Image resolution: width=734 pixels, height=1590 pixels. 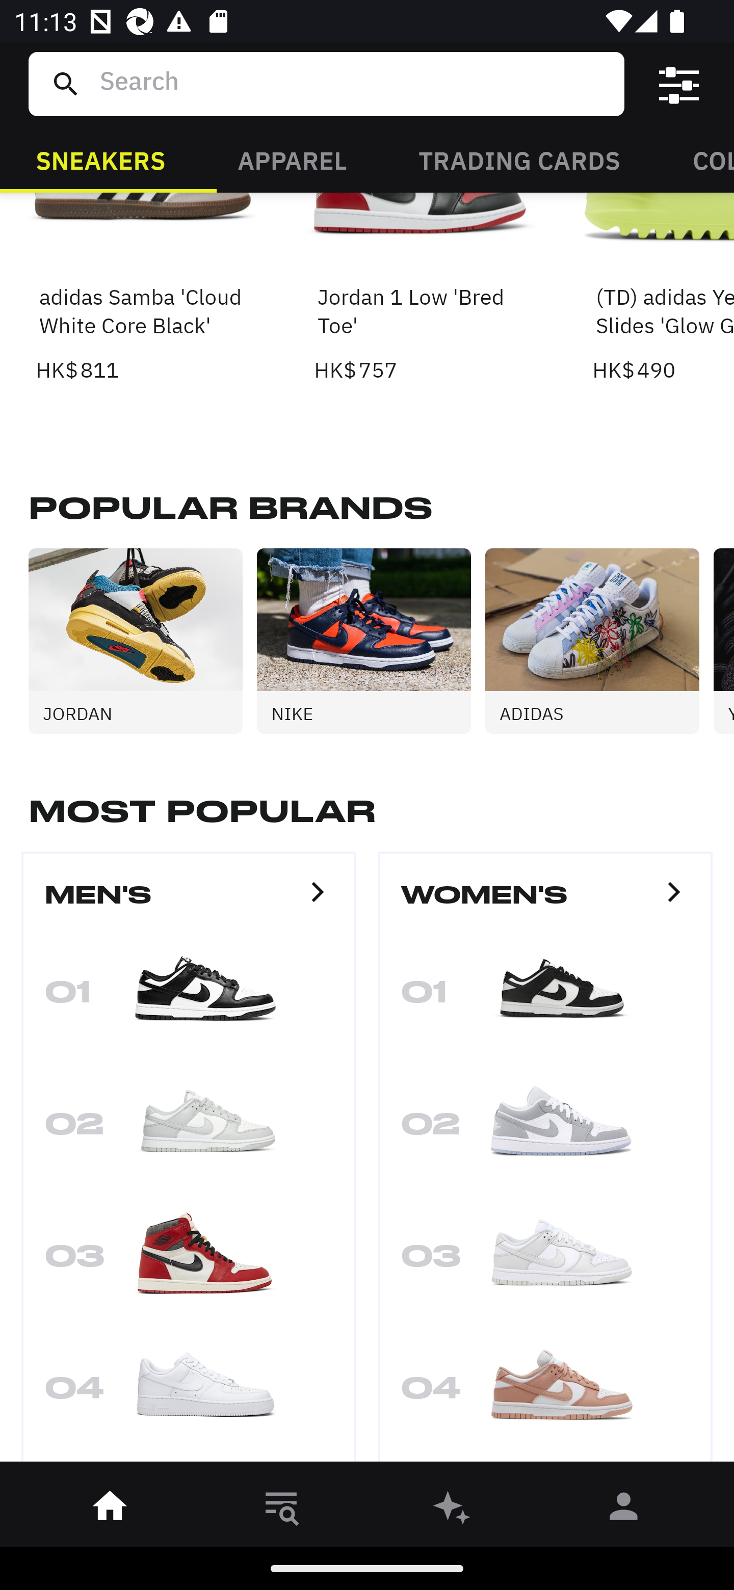 What do you see at coordinates (519, 159) in the screenshot?
I see `TRADING CARDS` at bounding box center [519, 159].